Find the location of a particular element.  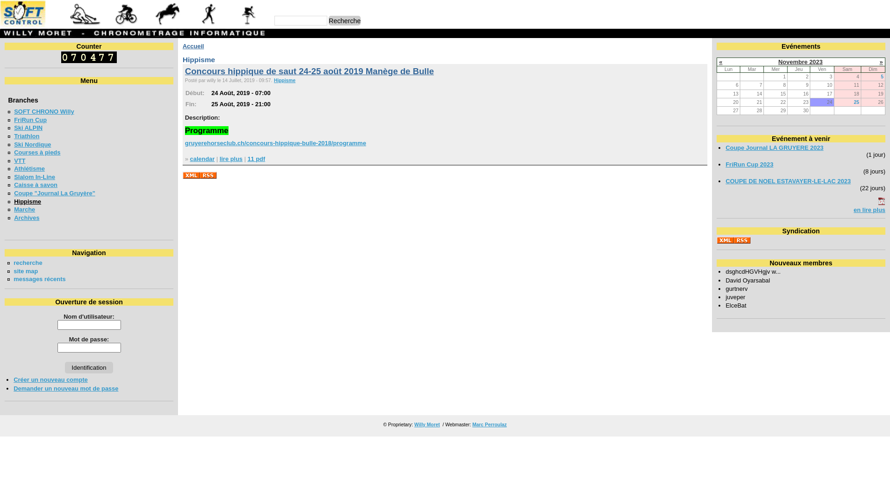

Demander un nouveau mot de passe is located at coordinates (66, 389).